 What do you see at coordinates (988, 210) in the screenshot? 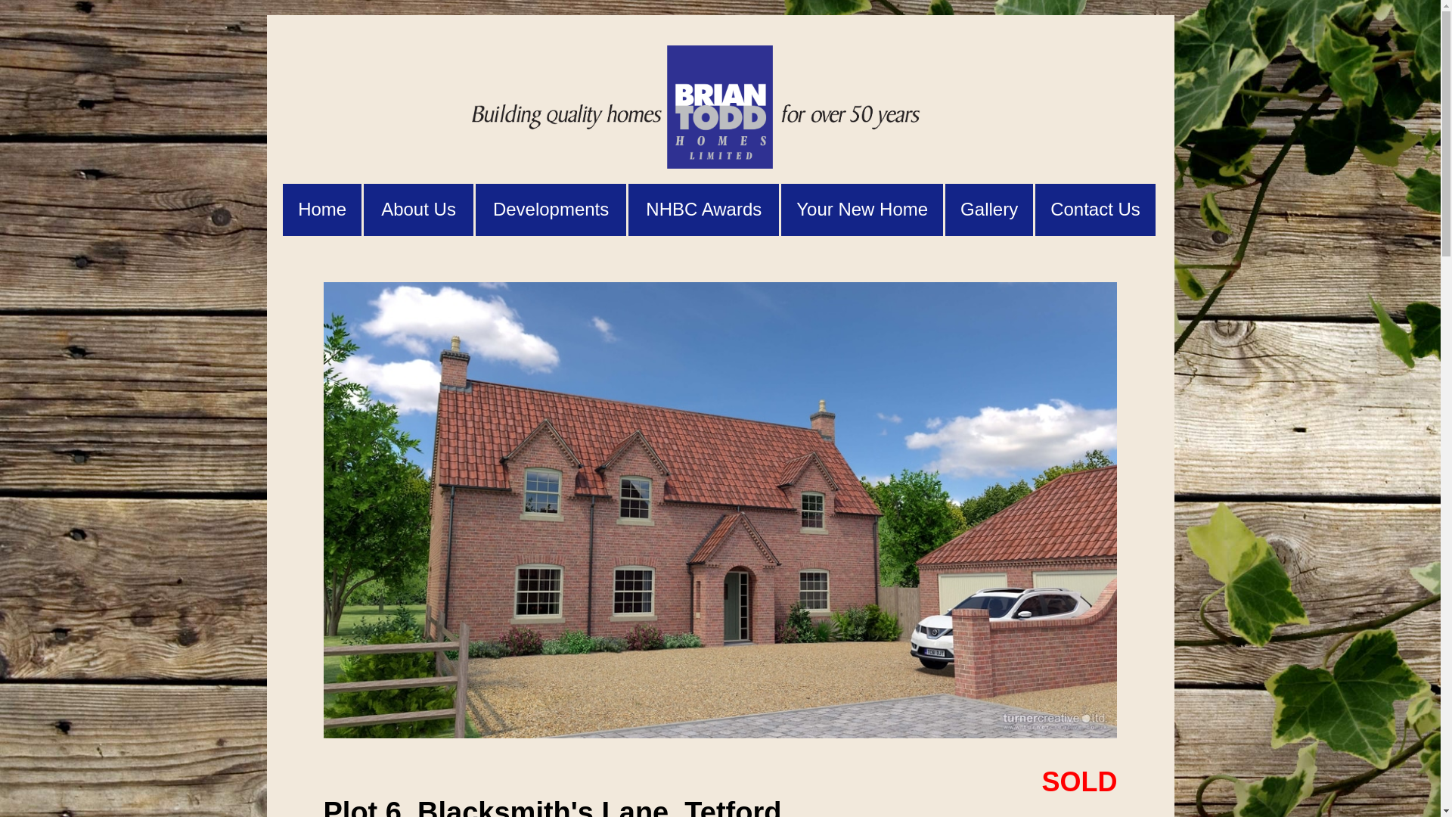
I see `Gallery` at bounding box center [988, 210].